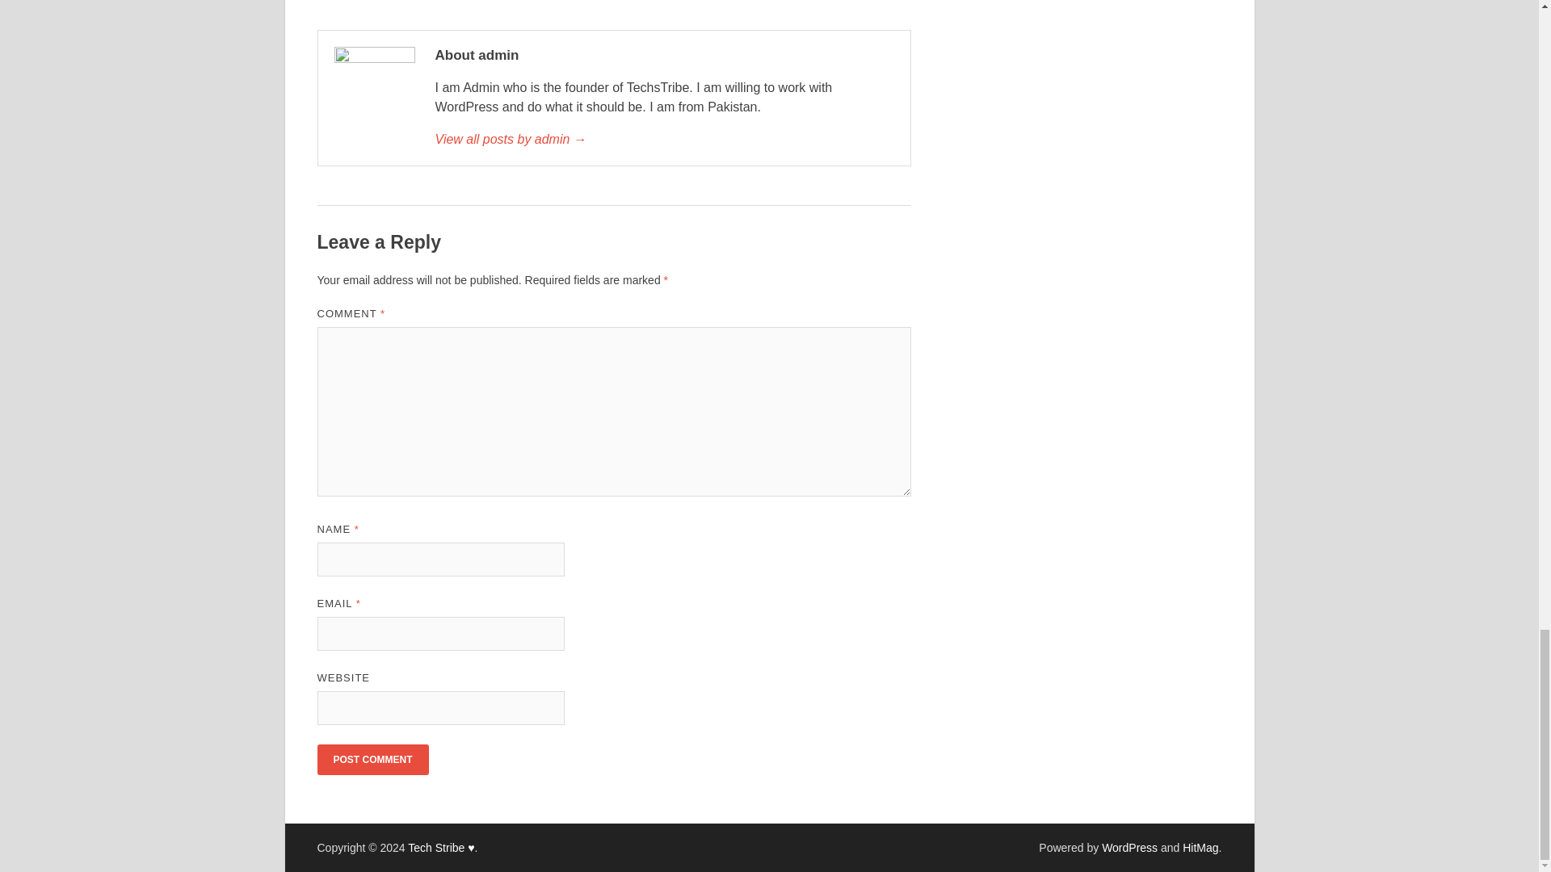  I want to click on WordPress, so click(1129, 848).